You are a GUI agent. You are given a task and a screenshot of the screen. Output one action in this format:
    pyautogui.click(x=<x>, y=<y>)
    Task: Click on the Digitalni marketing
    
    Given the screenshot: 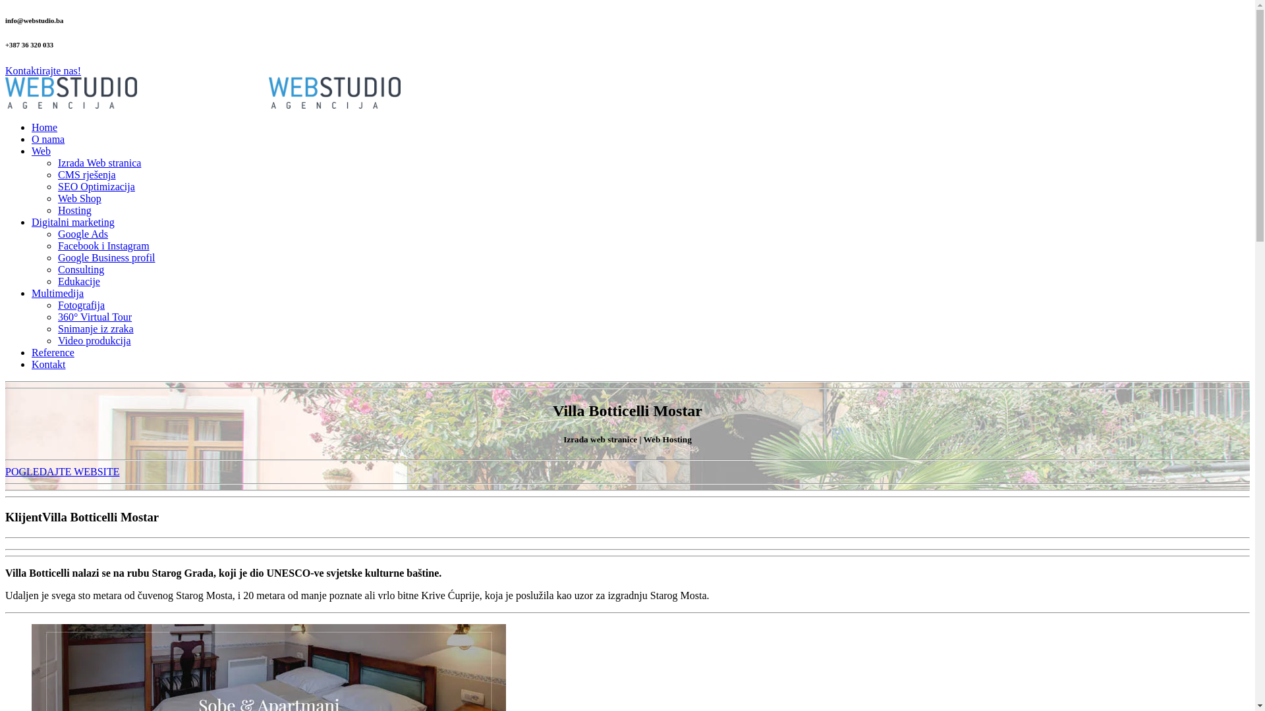 What is the action you would take?
    pyautogui.click(x=73, y=223)
    